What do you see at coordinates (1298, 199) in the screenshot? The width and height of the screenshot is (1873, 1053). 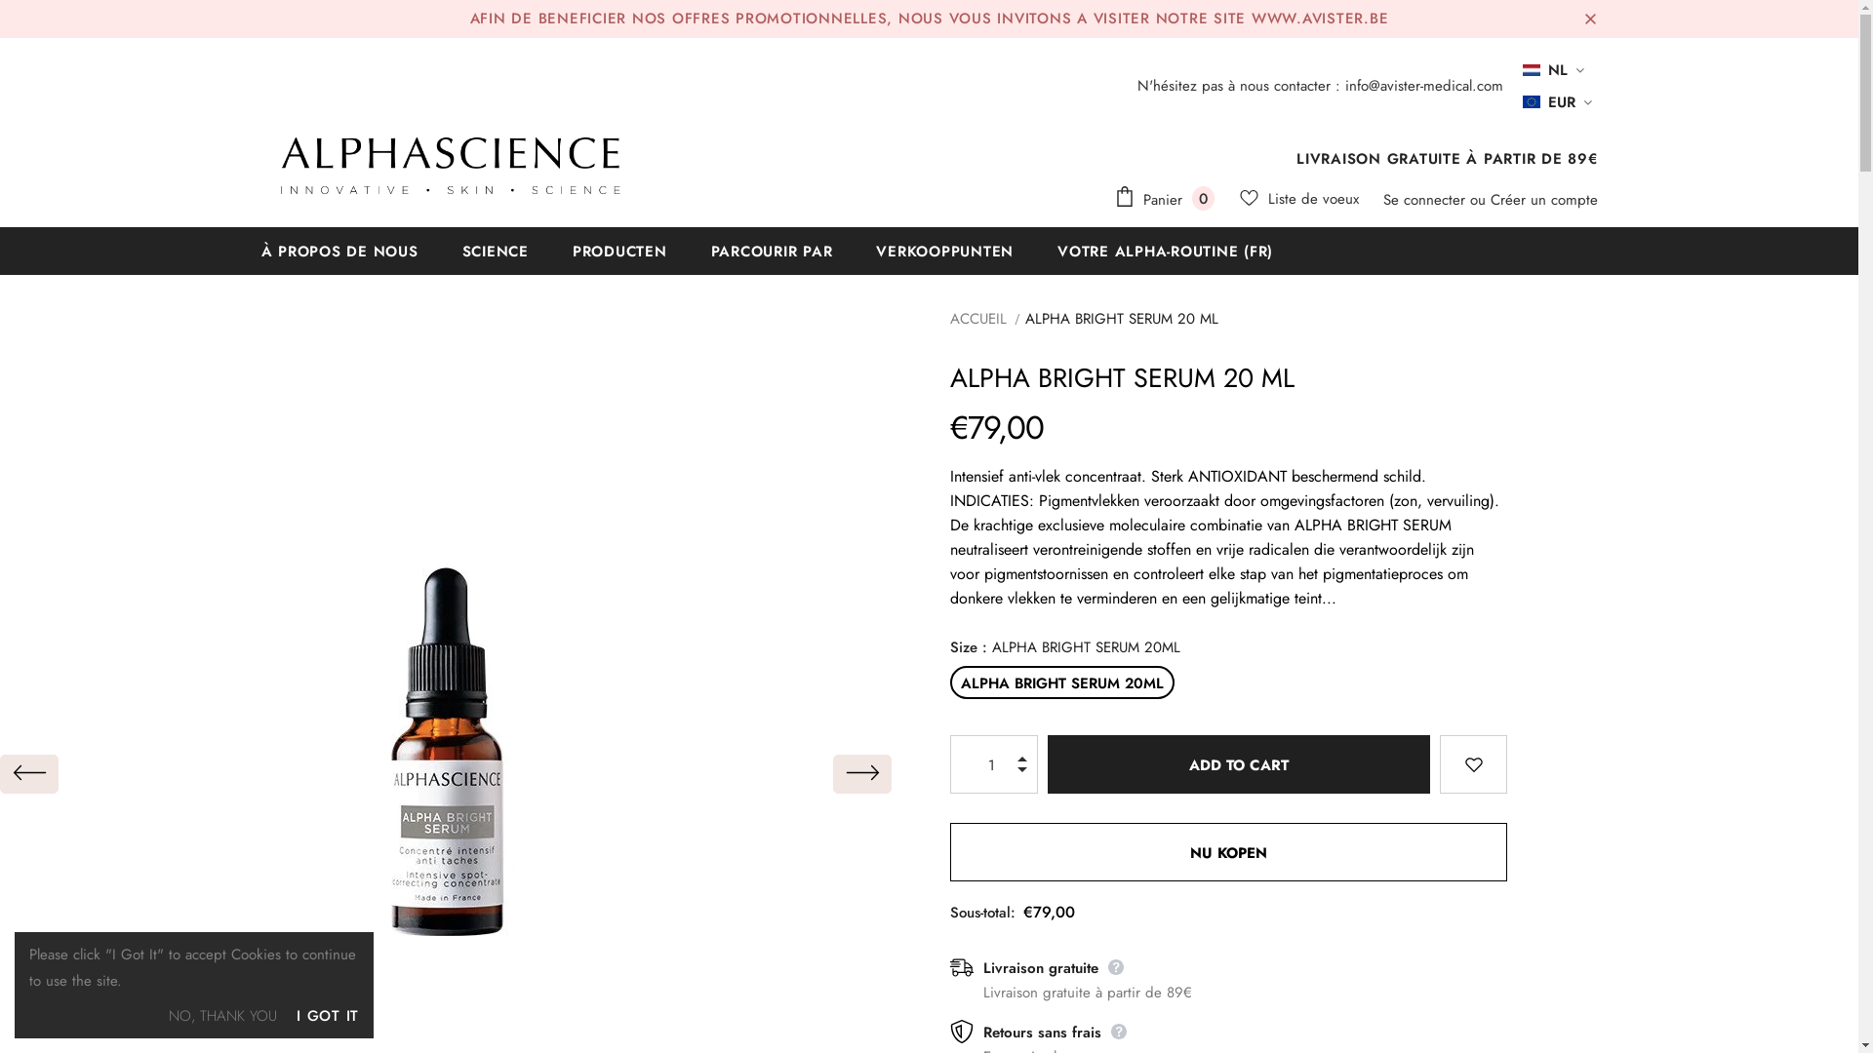 I see `Liste de voeux` at bounding box center [1298, 199].